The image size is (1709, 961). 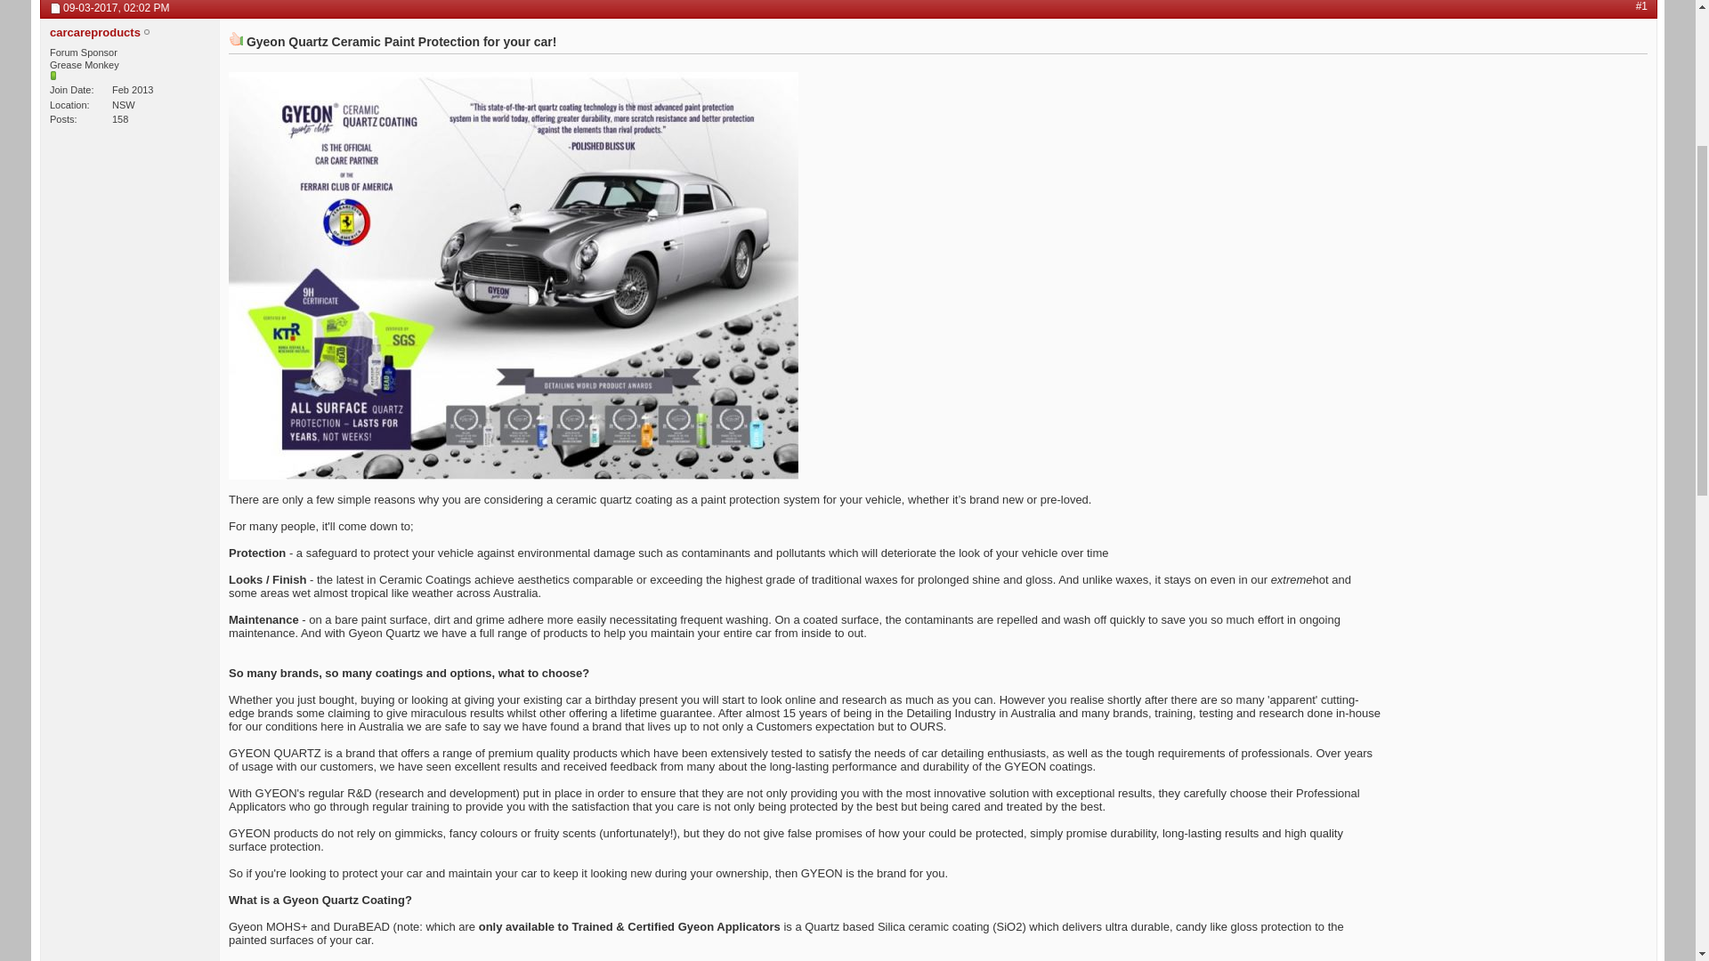 What do you see at coordinates (397, 138) in the screenshot?
I see `Forum Actions` at bounding box center [397, 138].